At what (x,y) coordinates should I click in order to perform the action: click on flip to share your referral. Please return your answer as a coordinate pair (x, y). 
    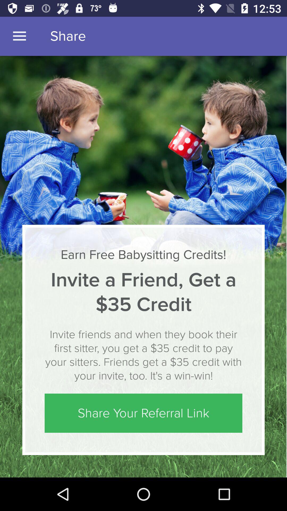
    Looking at the image, I should click on (143, 413).